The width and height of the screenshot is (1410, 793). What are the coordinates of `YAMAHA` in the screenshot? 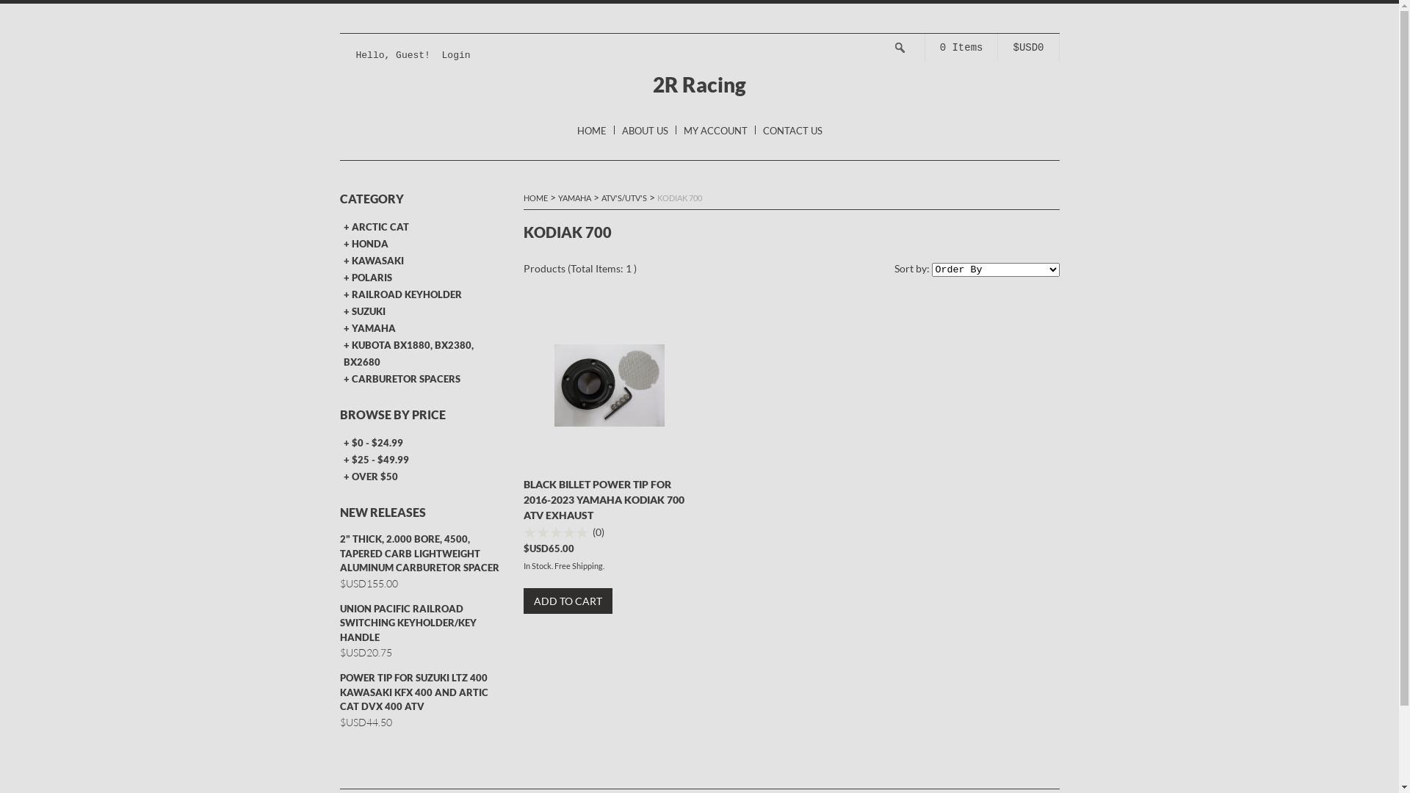 It's located at (423, 329).